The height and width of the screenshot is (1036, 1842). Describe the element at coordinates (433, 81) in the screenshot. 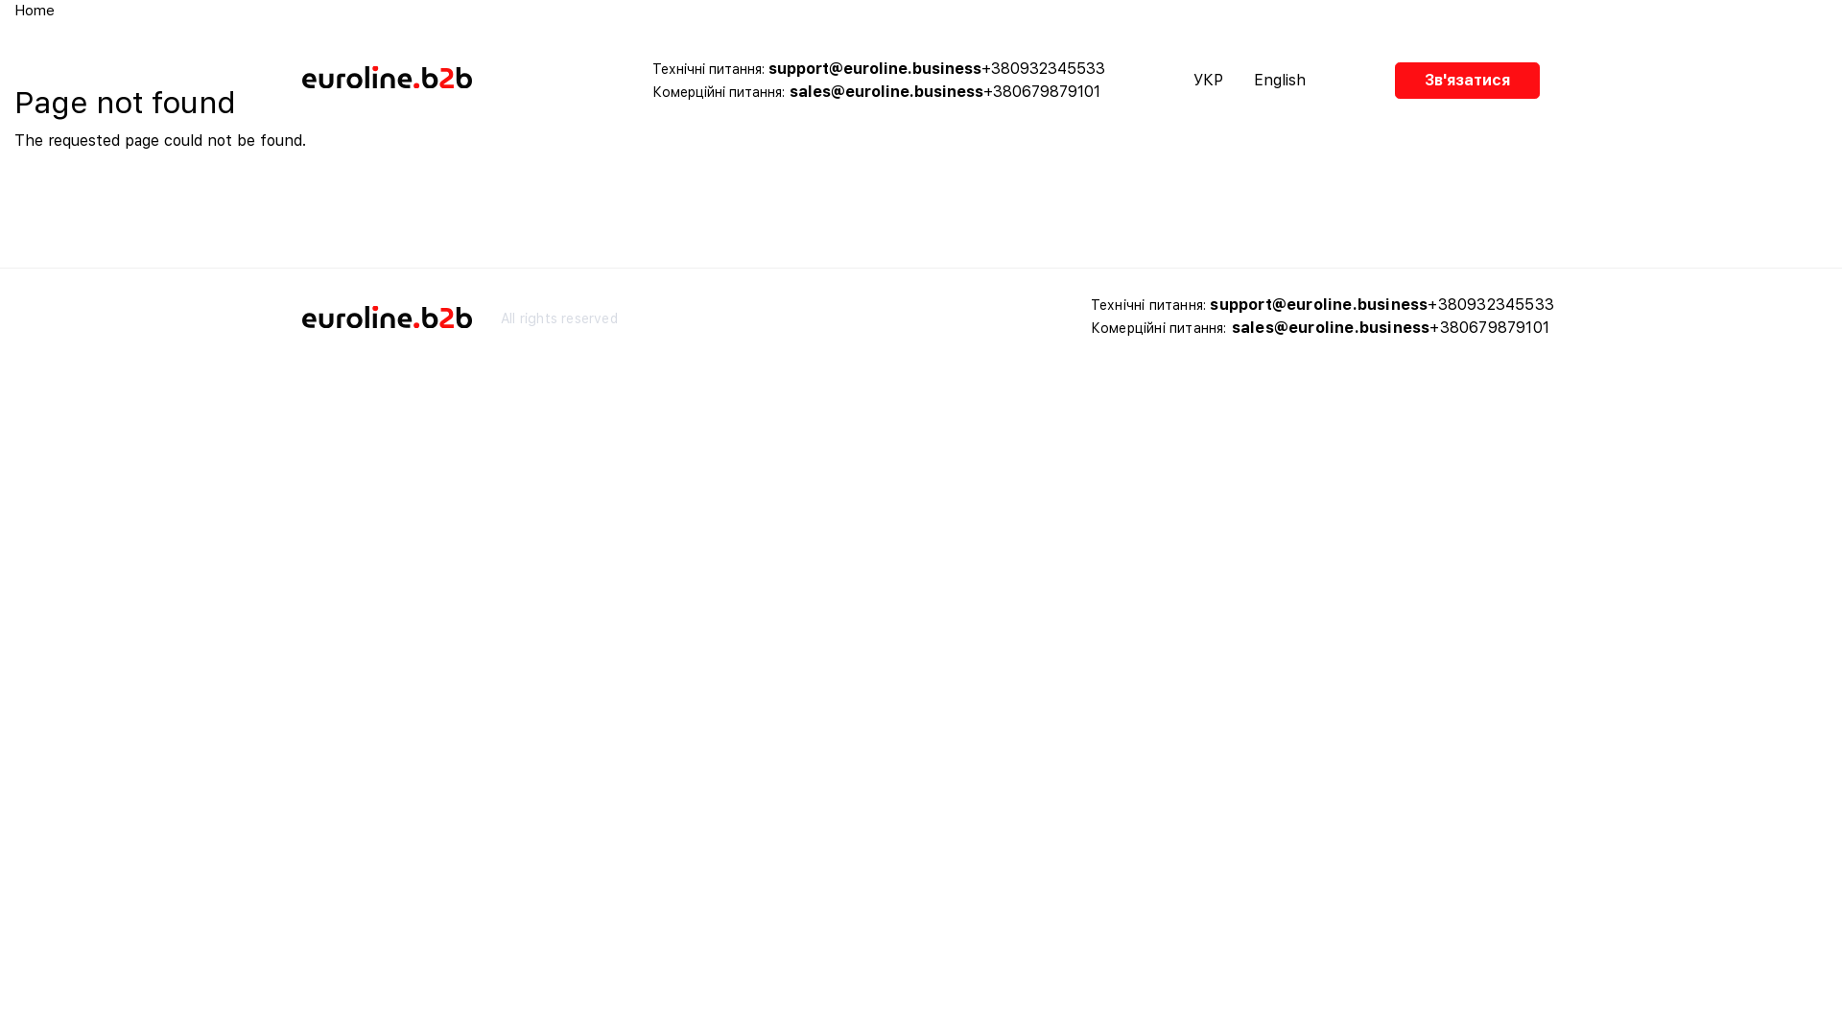

I see `Home` at that location.